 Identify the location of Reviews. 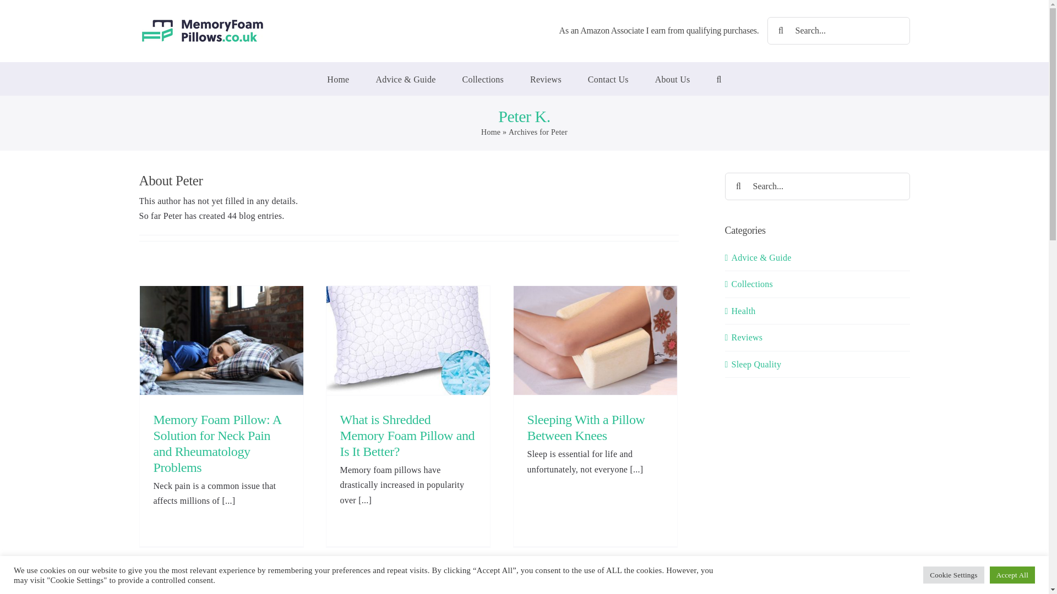
(546, 78).